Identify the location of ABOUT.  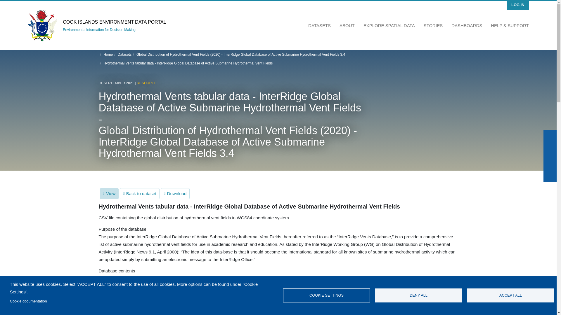
(347, 26).